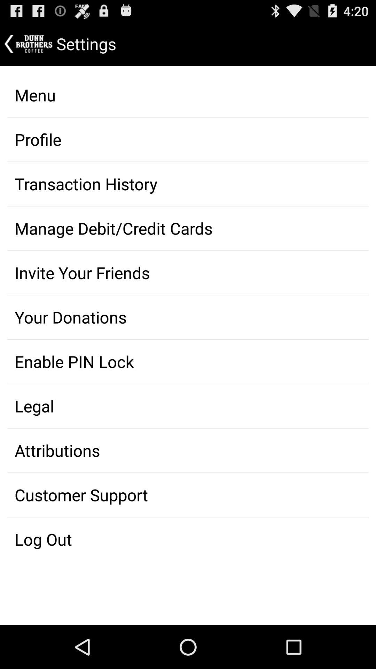 This screenshot has width=376, height=669. Describe the element at coordinates (188, 495) in the screenshot. I see `tap the icon above the log out item` at that location.